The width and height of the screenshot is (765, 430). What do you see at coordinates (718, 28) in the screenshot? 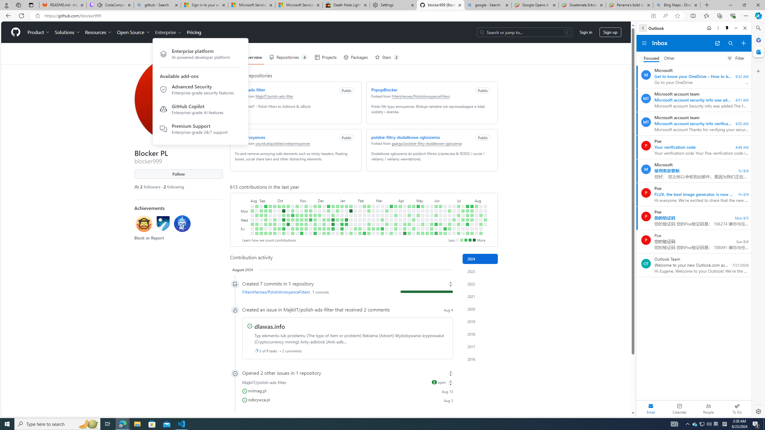
I see `More options` at bounding box center [718, 28].